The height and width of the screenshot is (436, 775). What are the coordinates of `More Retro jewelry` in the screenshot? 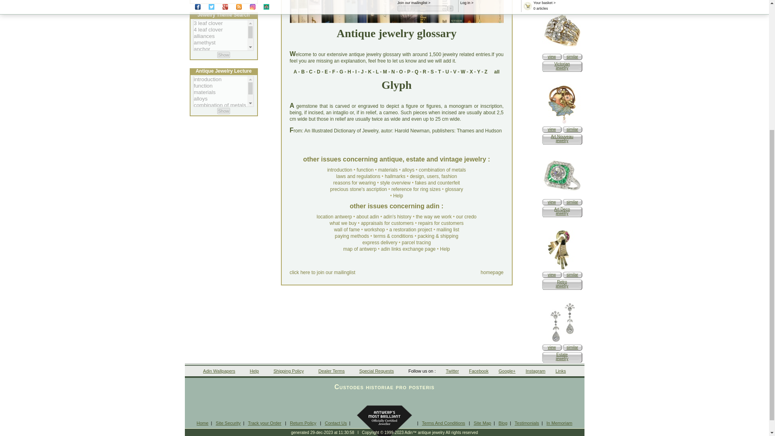 It's located at (572, 275).